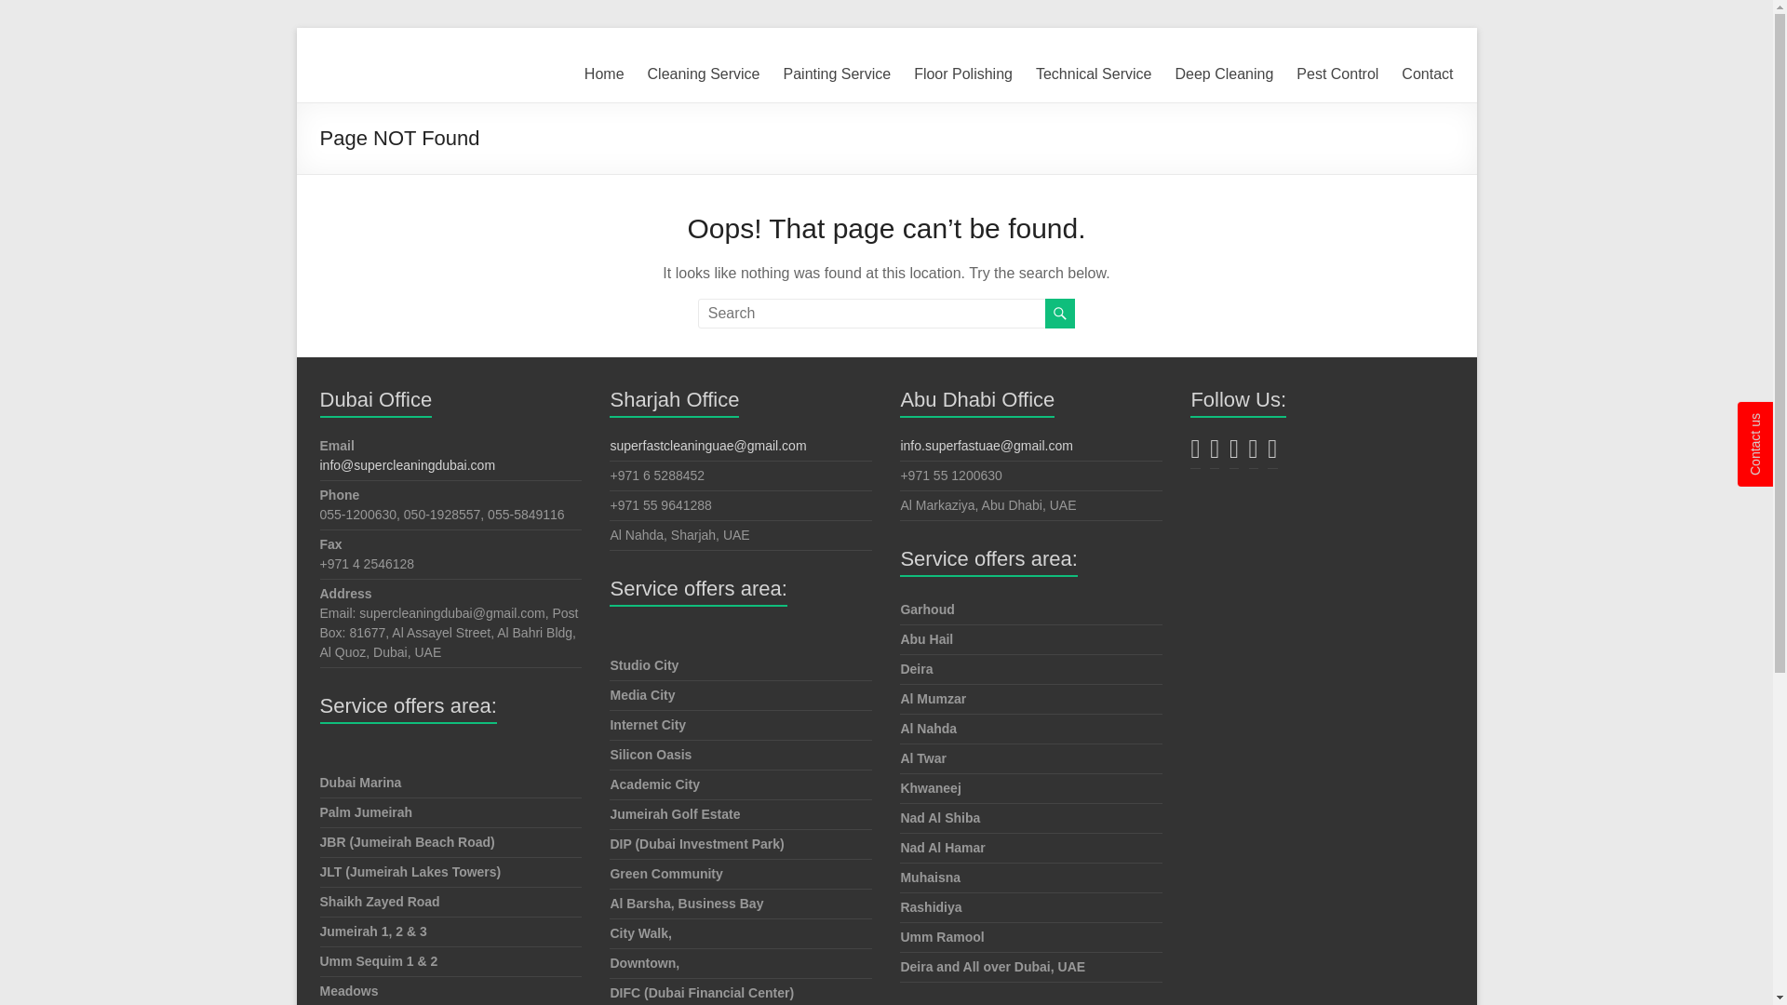 The width and height of the screenshot is (1787, 1005). Describe the element at coordinates (603, 74) in the screenshot. I see `Home` at that location.